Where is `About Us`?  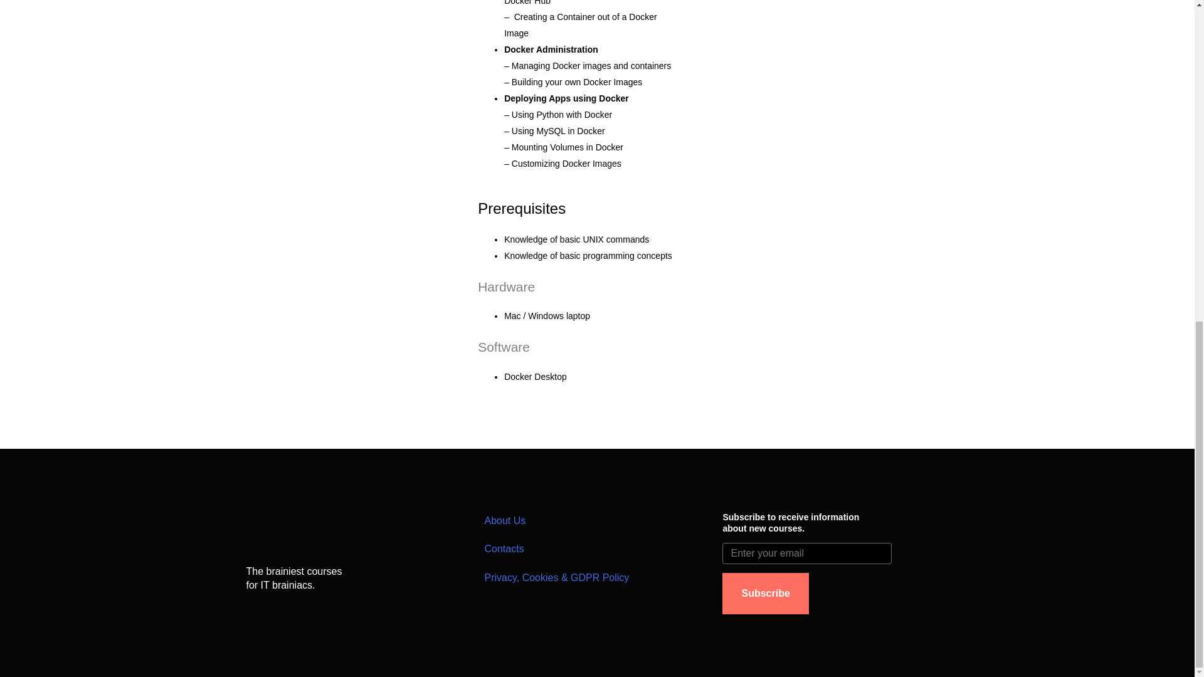 About Us is located at coordinates (597, 520).